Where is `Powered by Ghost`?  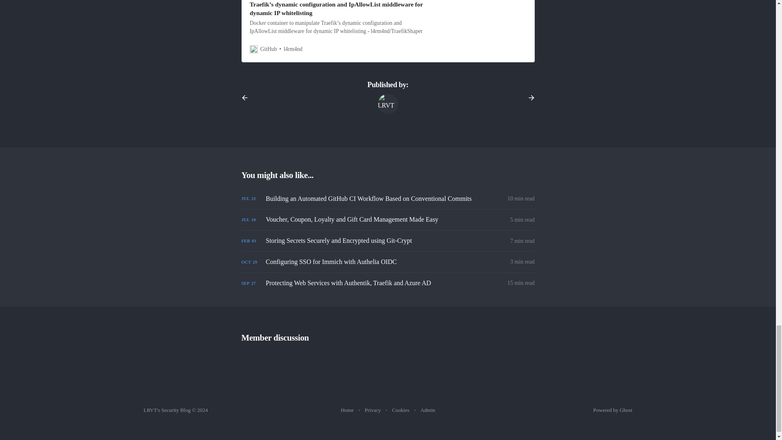 Powered by Ghost is located at coordinates (612, 410).